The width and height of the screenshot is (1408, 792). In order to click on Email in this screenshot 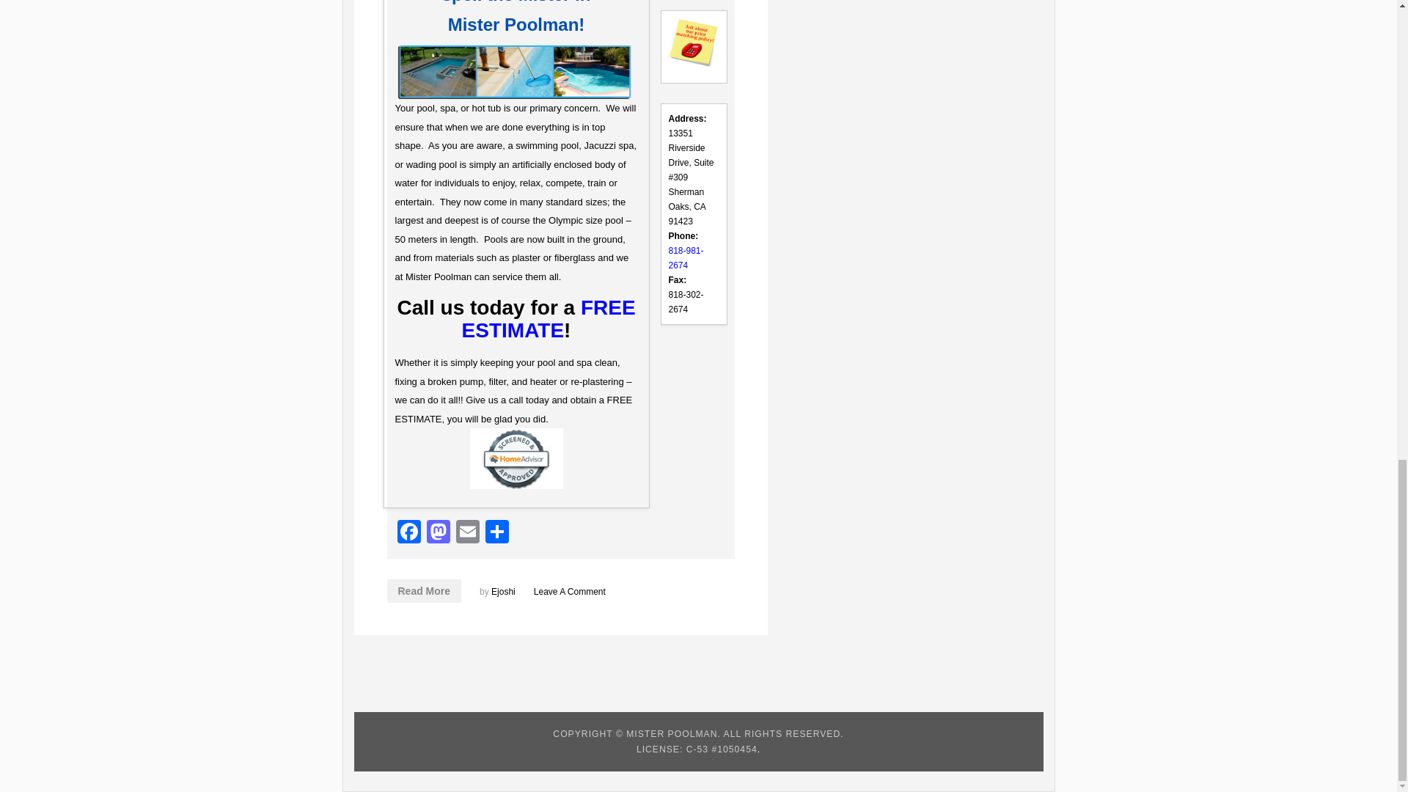, I will do `click(468, 533)`.